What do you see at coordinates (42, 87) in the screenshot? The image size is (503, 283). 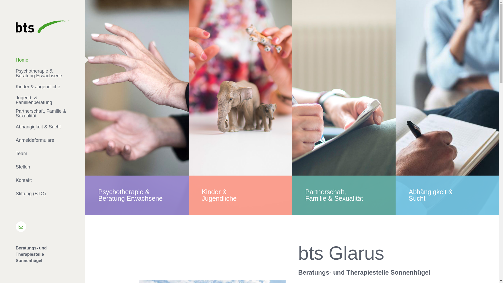 I see `Kinder & Jugendliche` at bounding box center [42, 87].